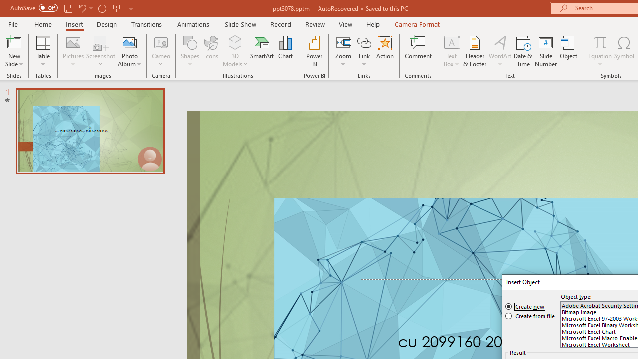 The height and width of the screenshot is (359, 638). What do you see at coordinates (314, 51) in the screenshot?
I see `Power BI` at bounding box center [314, 51].